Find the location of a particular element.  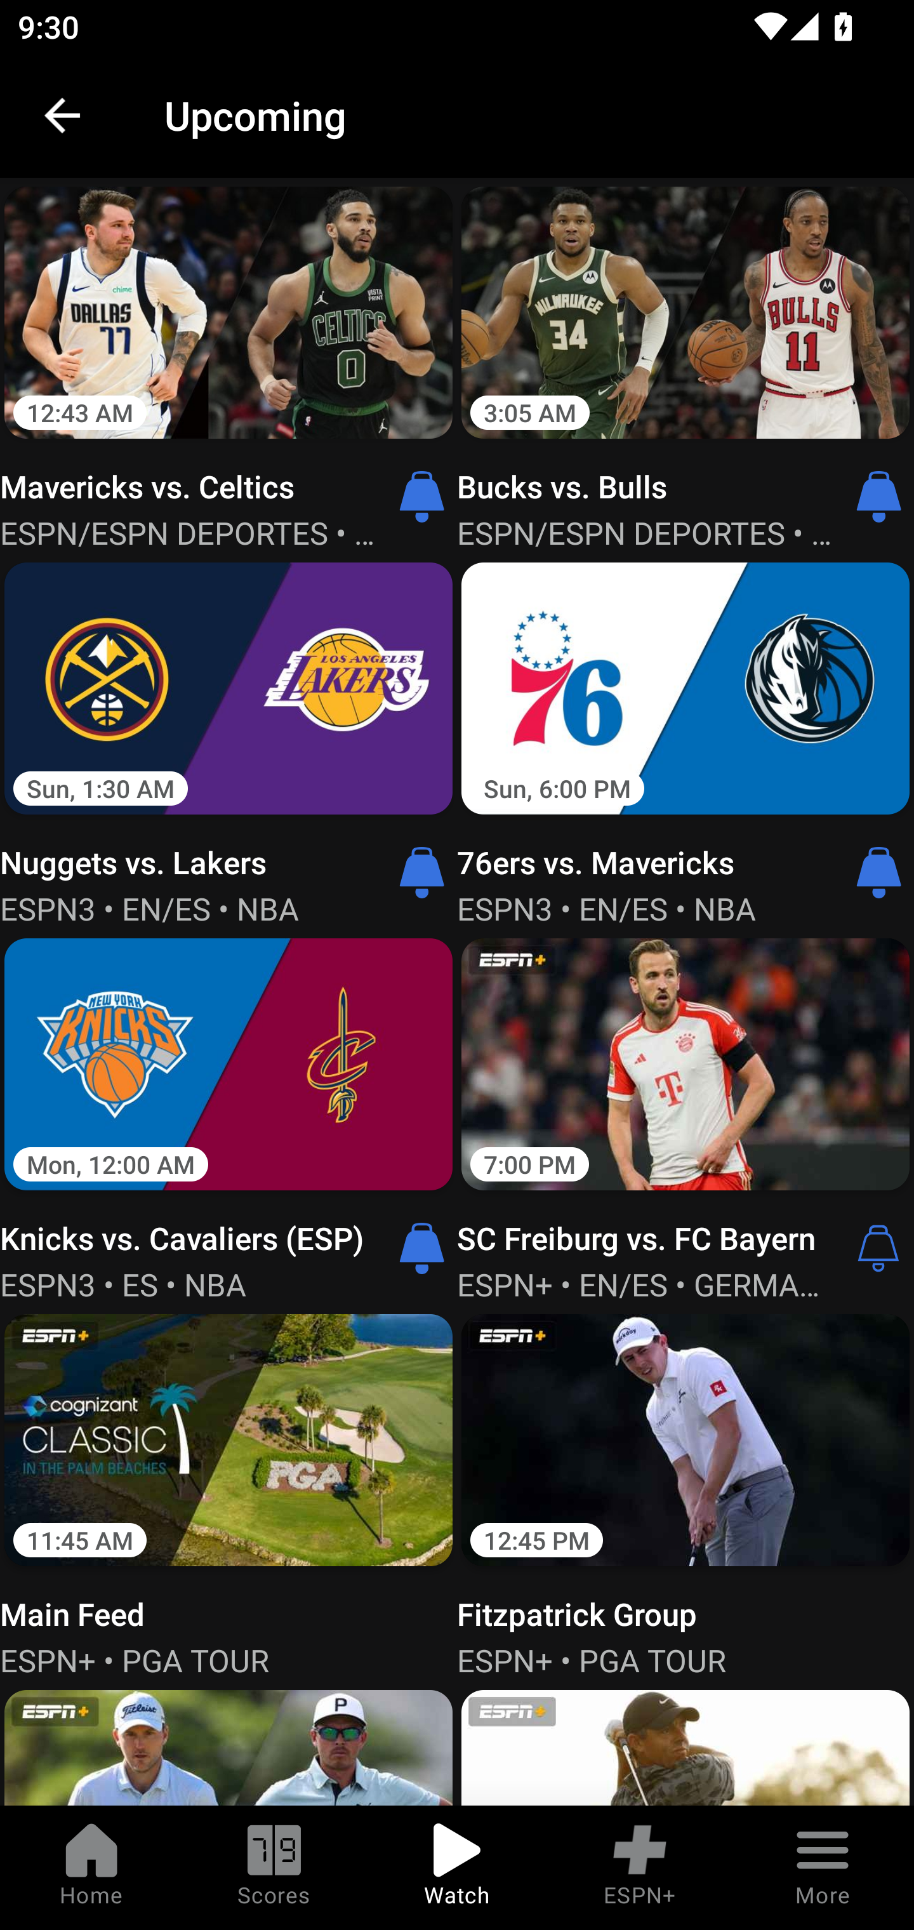

12:45 PM Fitzpatrick Group ESPN+ • PGA TOUR is located at coordinates (685, 1493).